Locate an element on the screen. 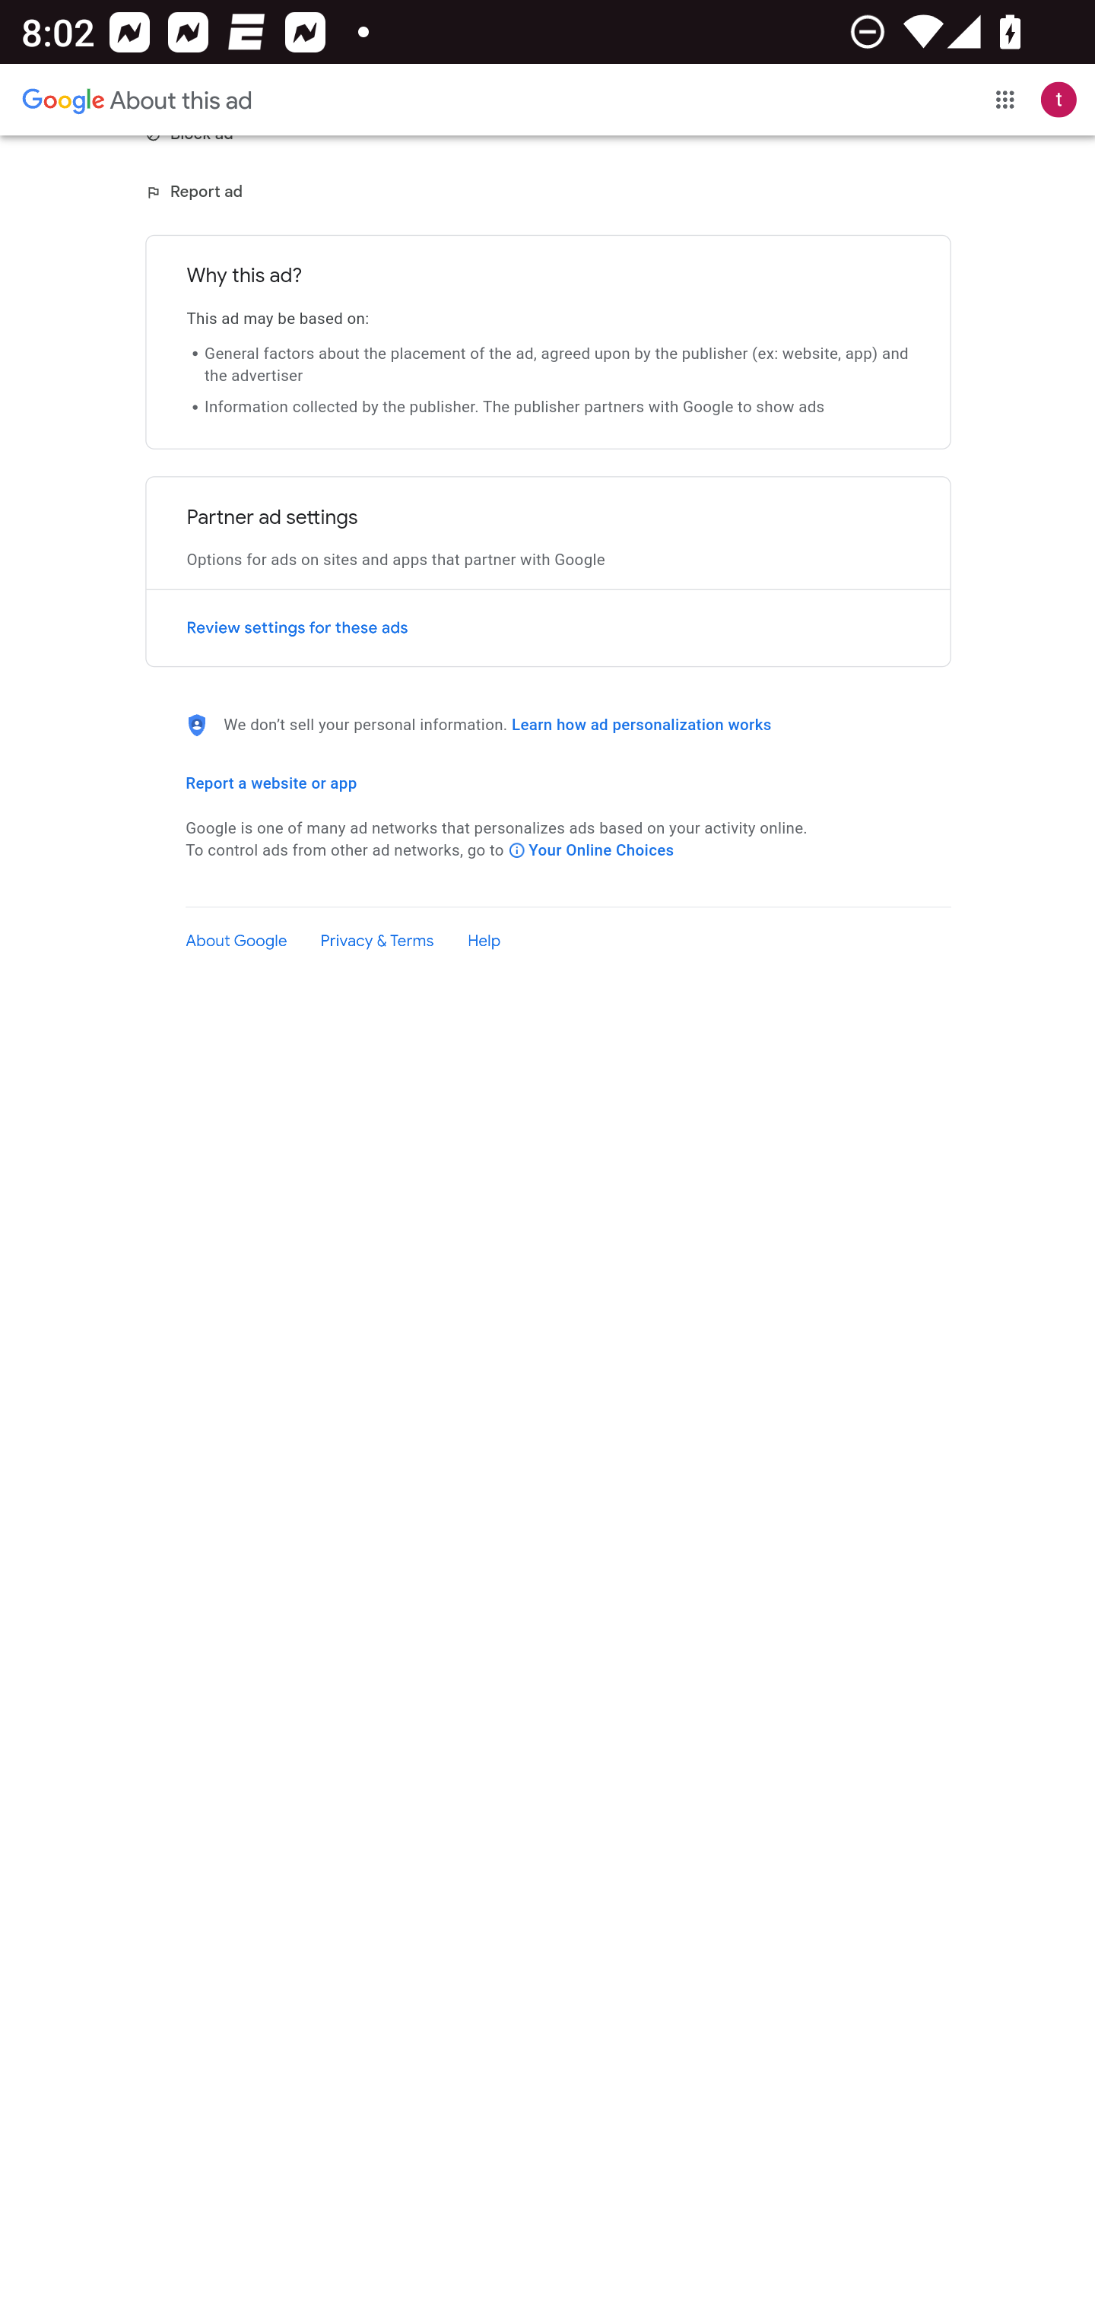 The width and height of the screenshot is (1095, 2312). Your Online Choices is located at coordinates (592, 849).